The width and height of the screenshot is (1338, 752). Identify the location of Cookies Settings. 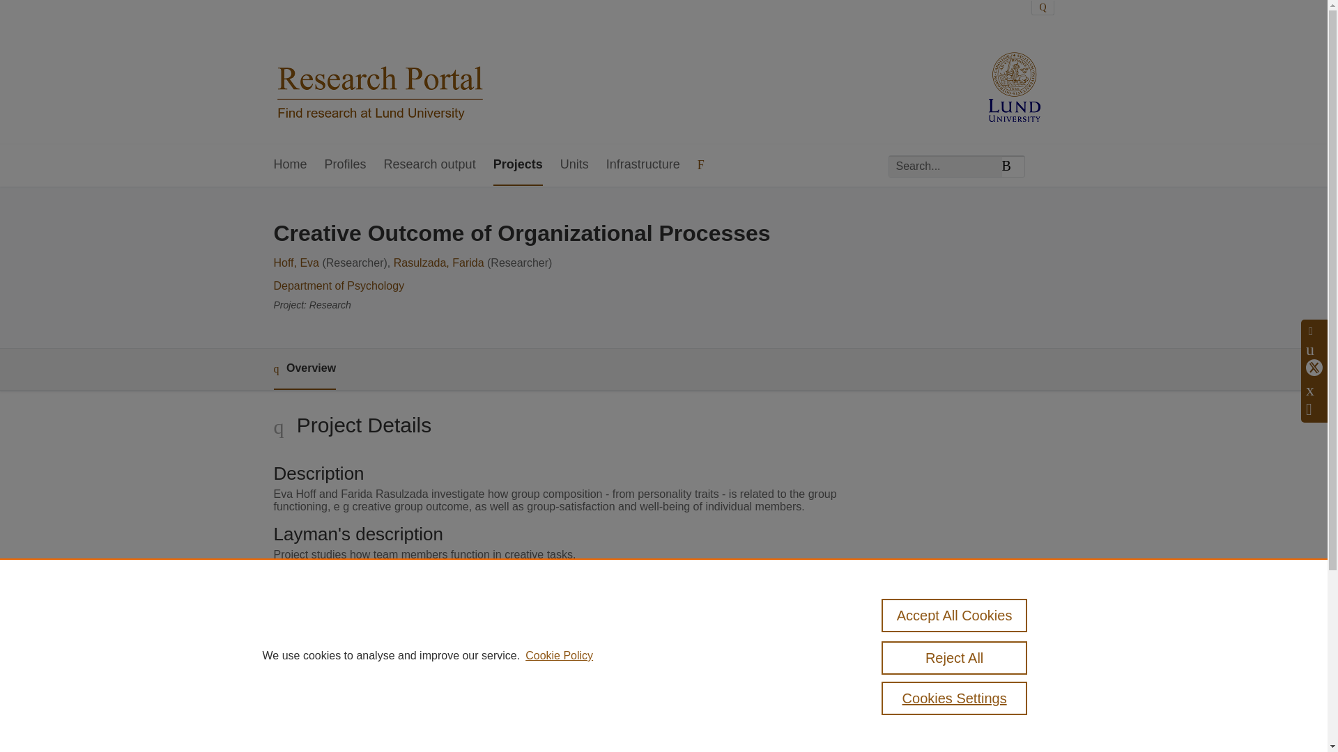
(955, 698).